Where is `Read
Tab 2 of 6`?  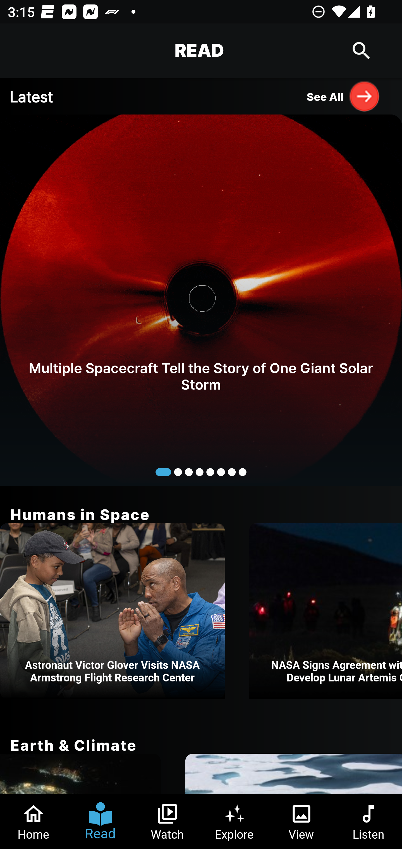 Read
Tab 2 of 6 is located at coordinates (100, 822).